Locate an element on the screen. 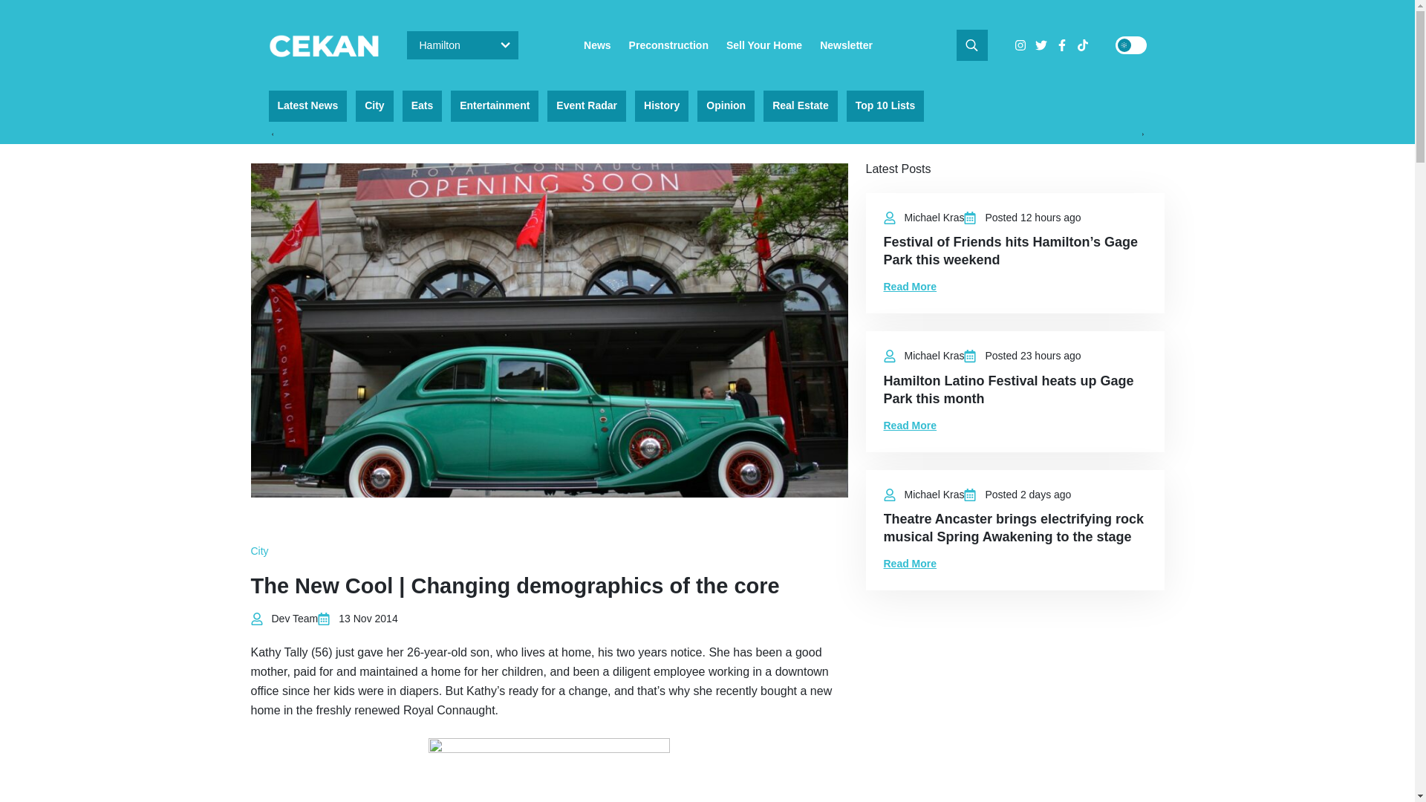  Latest News is located at coordinates (308, 105).